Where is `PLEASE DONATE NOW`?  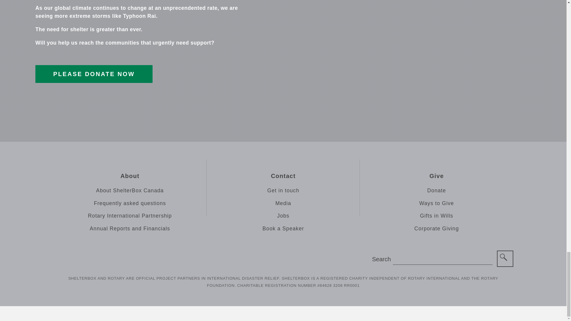
PLEASE DONATE NOW is located at coordinates (94, 74).